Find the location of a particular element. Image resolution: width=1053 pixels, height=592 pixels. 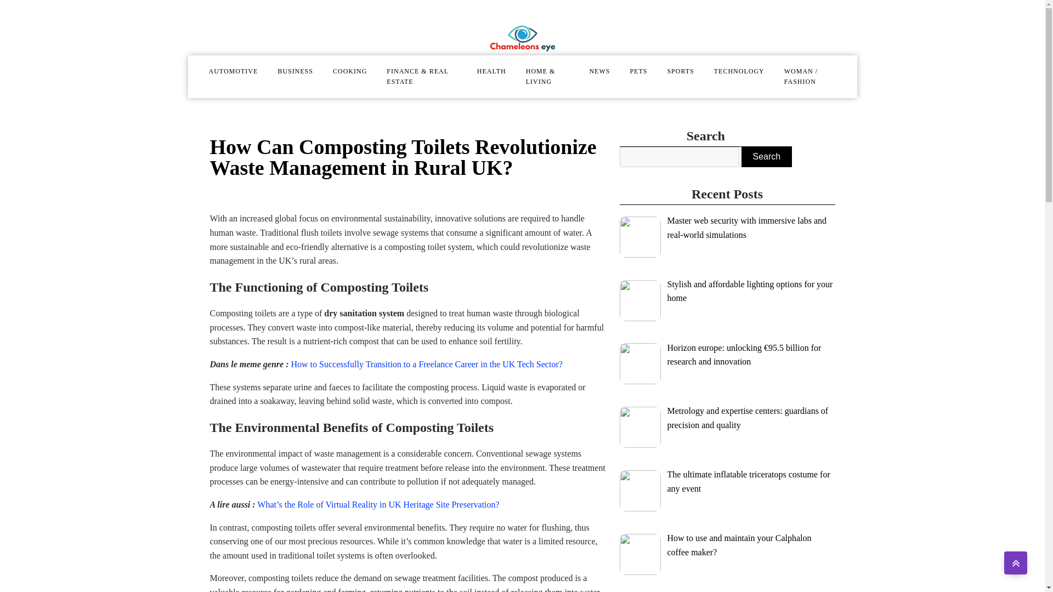

HEALTH is located at coordinates (491, 71).